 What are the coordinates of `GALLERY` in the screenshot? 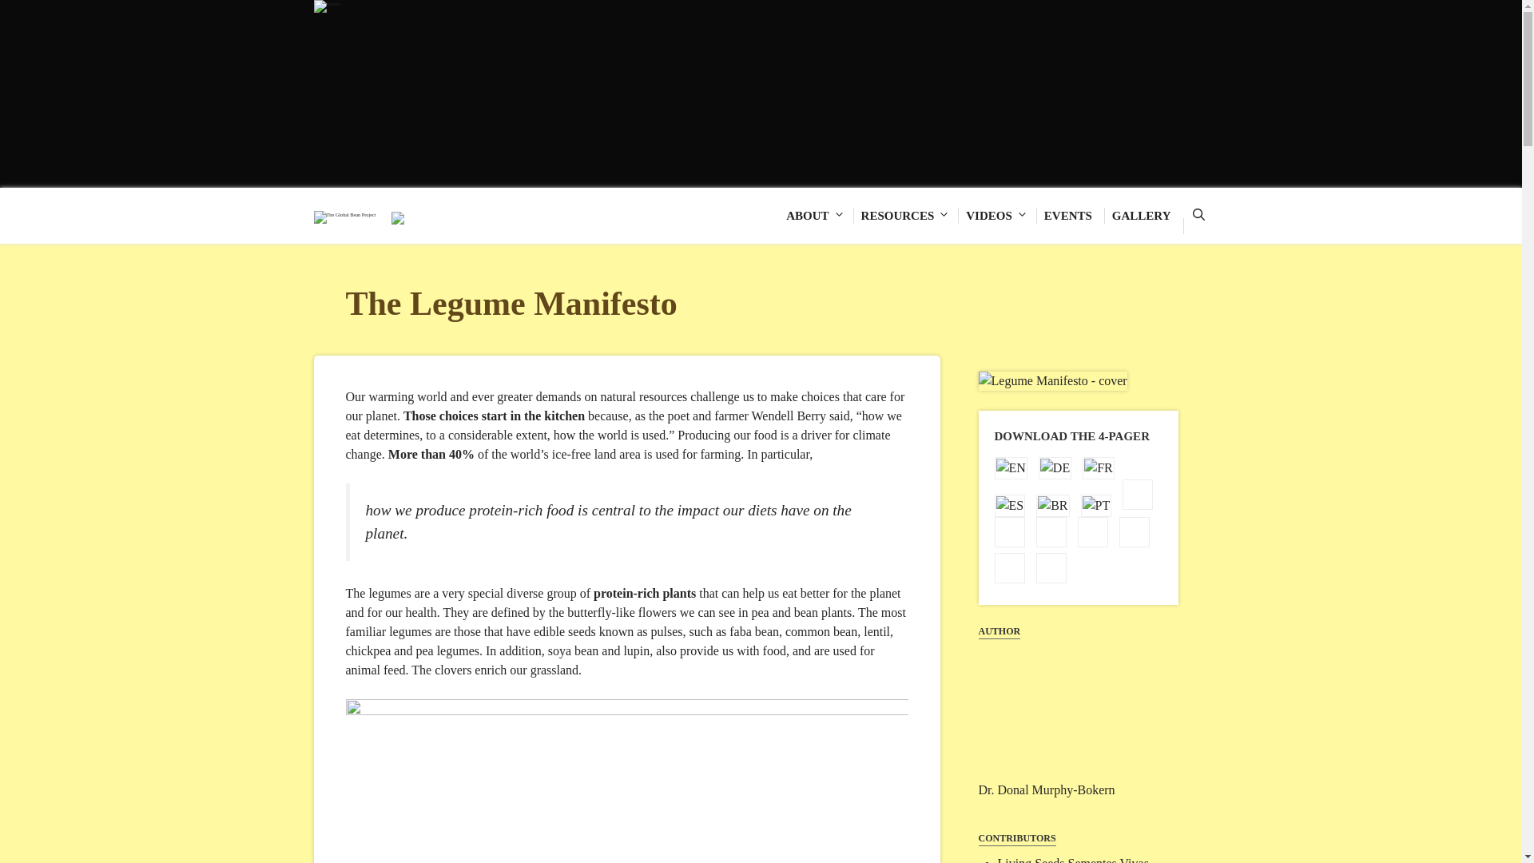 It's located at (1143, 216).